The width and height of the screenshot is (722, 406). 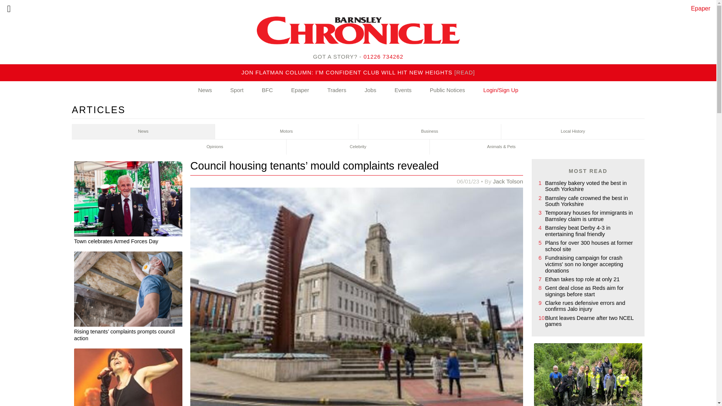 What do you see at coordinates (237, 90) in the screenshot?
I see `Sport` at bounding box center [237, 90].